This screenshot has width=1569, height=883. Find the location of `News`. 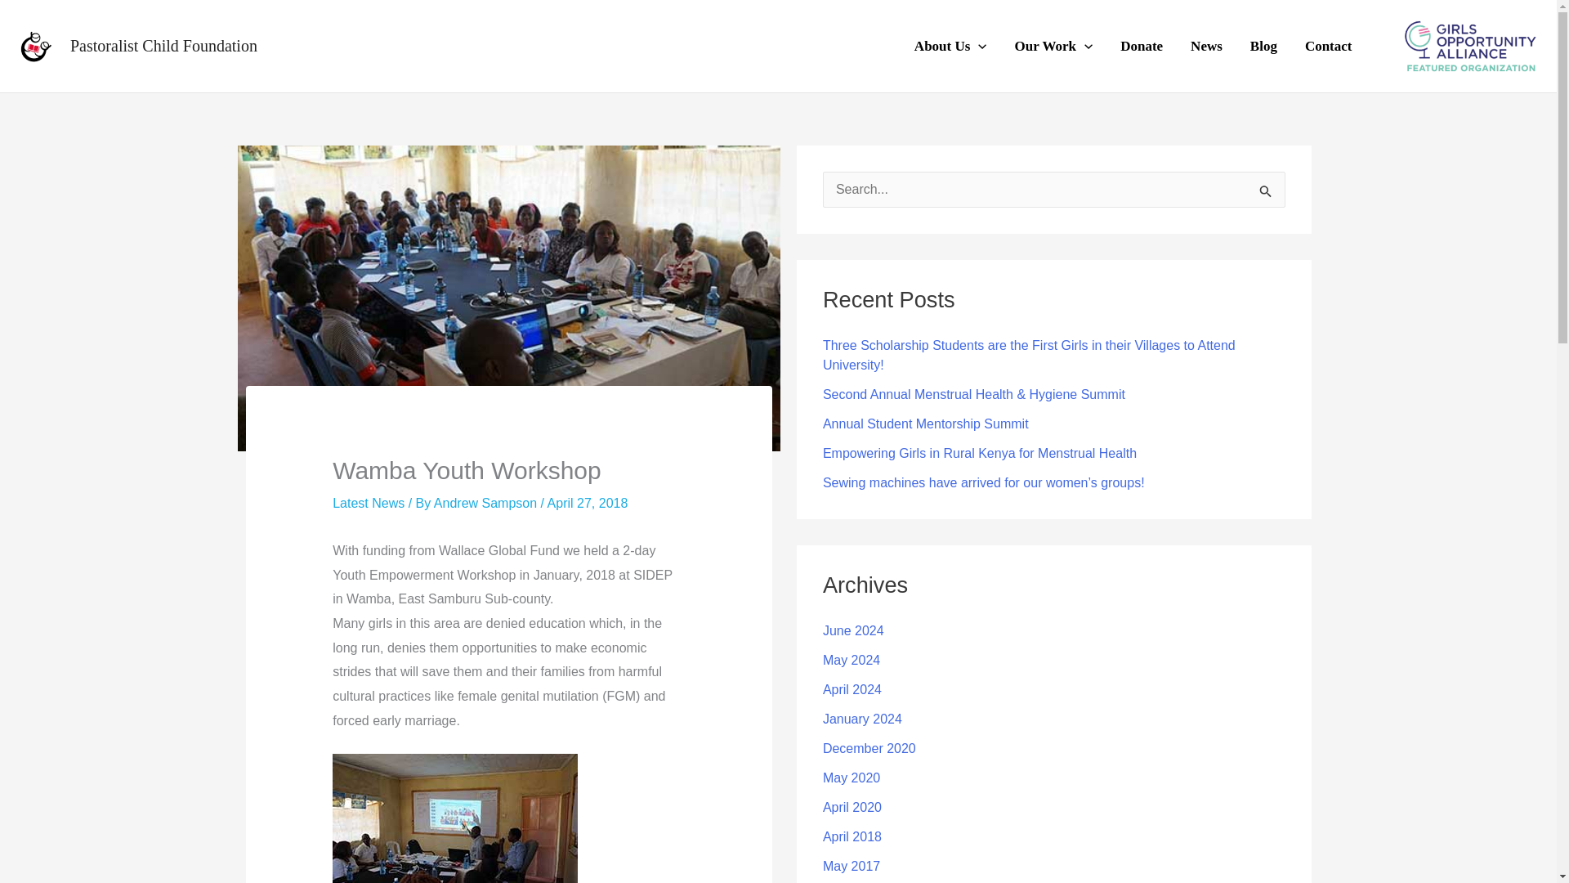

News is located at coordinates (1206, 47).